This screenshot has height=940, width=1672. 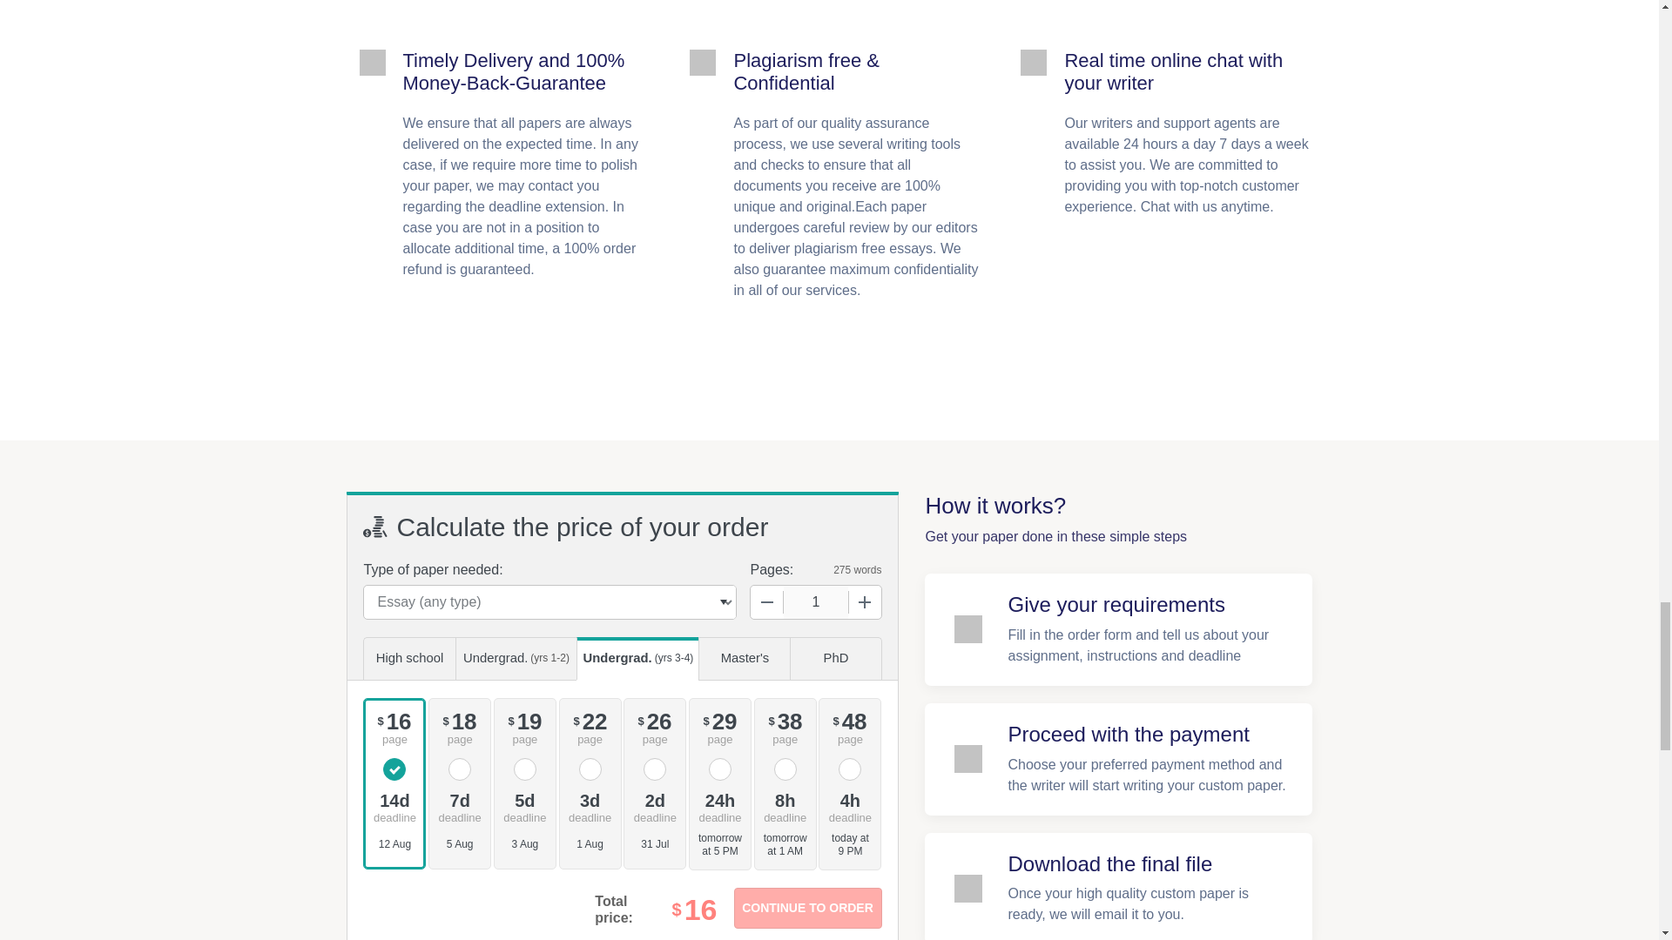 I want to click on Continue to order, so click(x=806, y=908).